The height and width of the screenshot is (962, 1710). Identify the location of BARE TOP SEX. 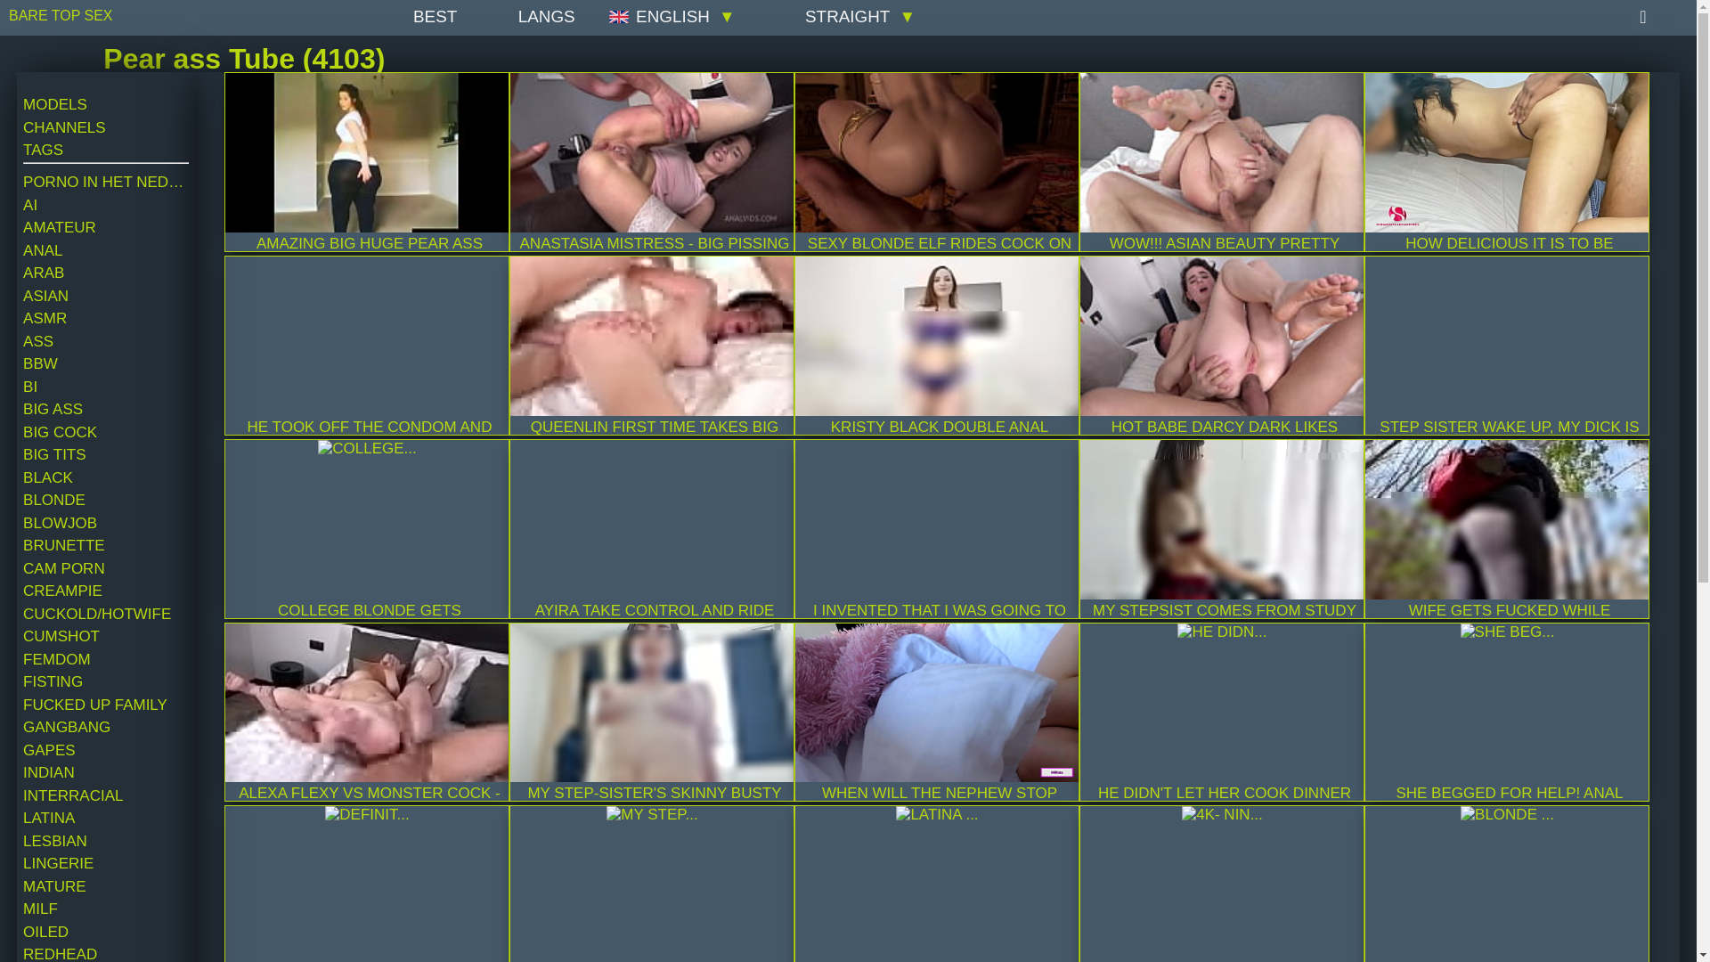
(89, 18).